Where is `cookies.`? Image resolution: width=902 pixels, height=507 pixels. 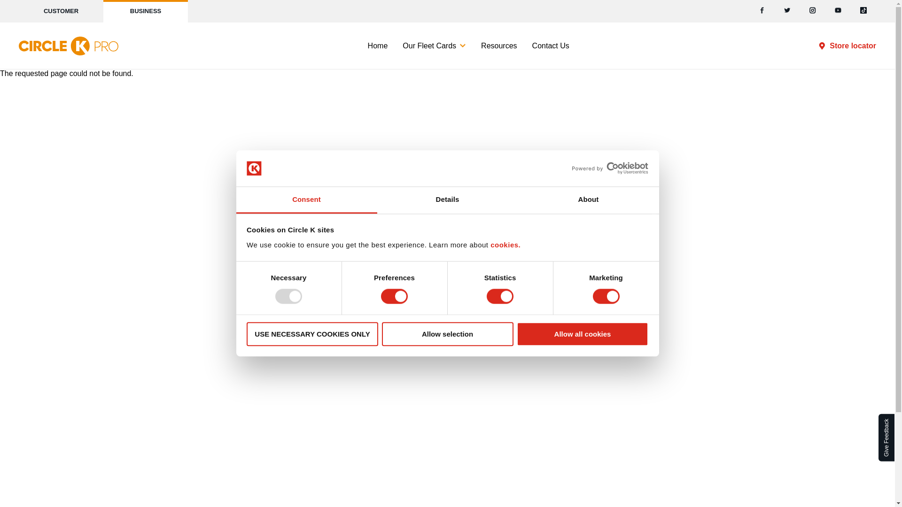
cookies. is located at coordinates (505, 245).